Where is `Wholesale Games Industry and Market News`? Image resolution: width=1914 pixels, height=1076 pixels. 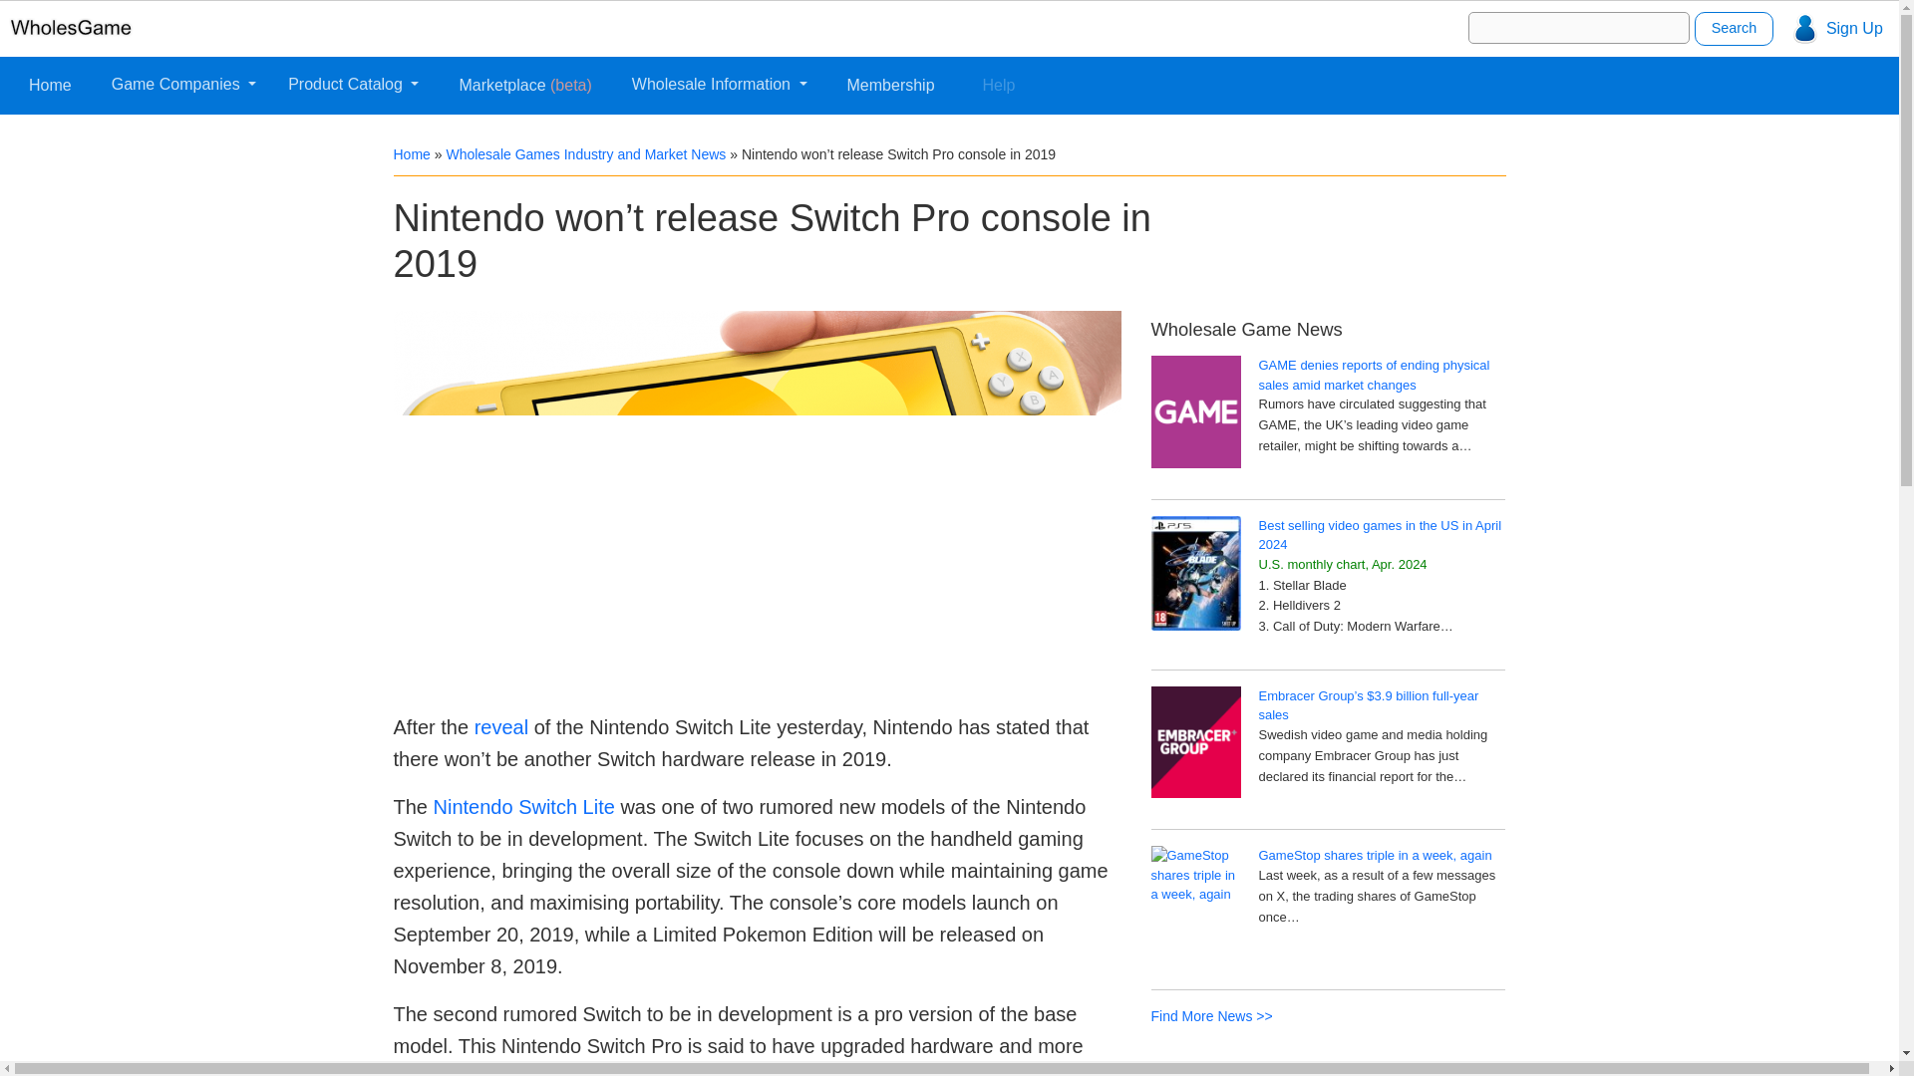 Wholesale Games Industry and Market News is located at coordinates (585, 153).